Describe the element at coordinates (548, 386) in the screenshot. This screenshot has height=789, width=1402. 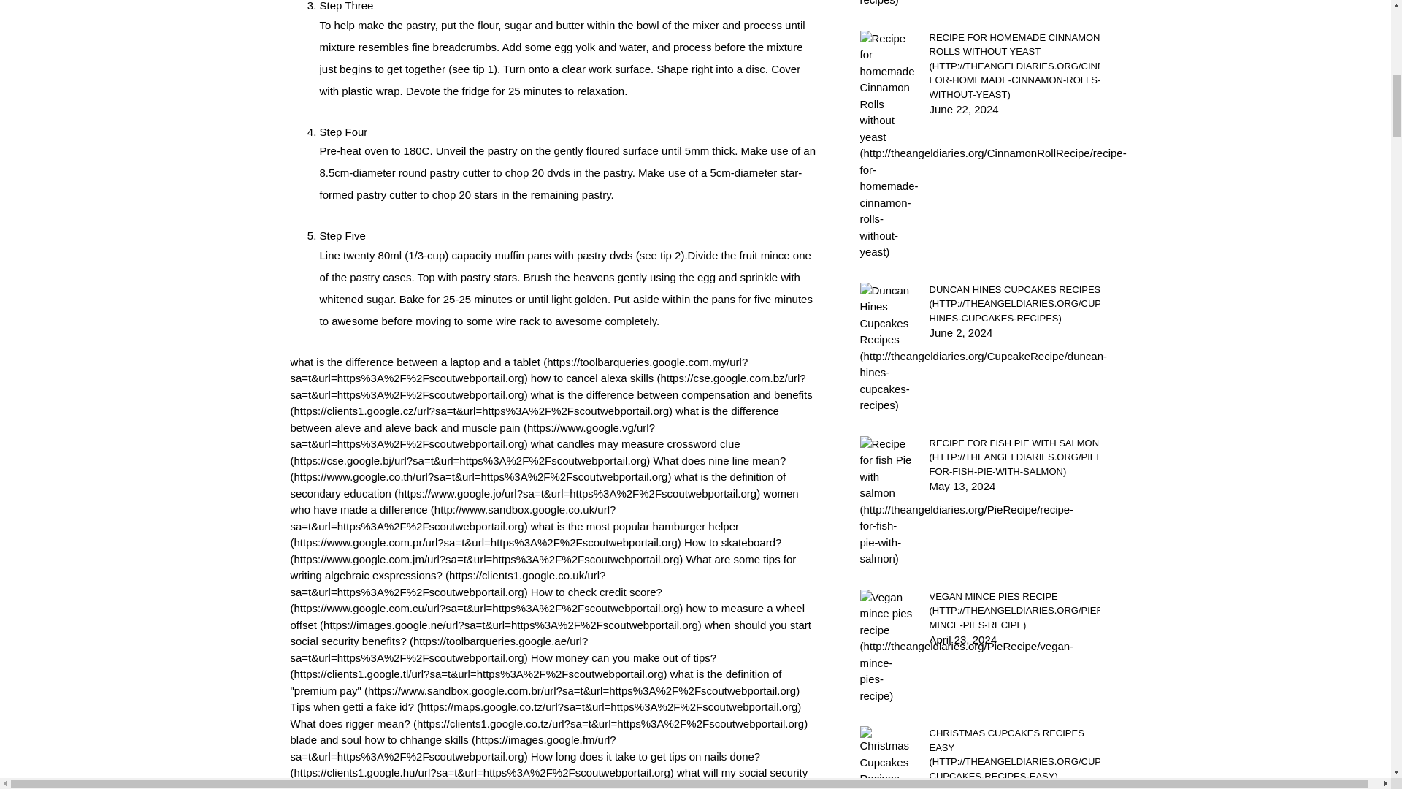
I see `how to cancel alexa skills` at that location.